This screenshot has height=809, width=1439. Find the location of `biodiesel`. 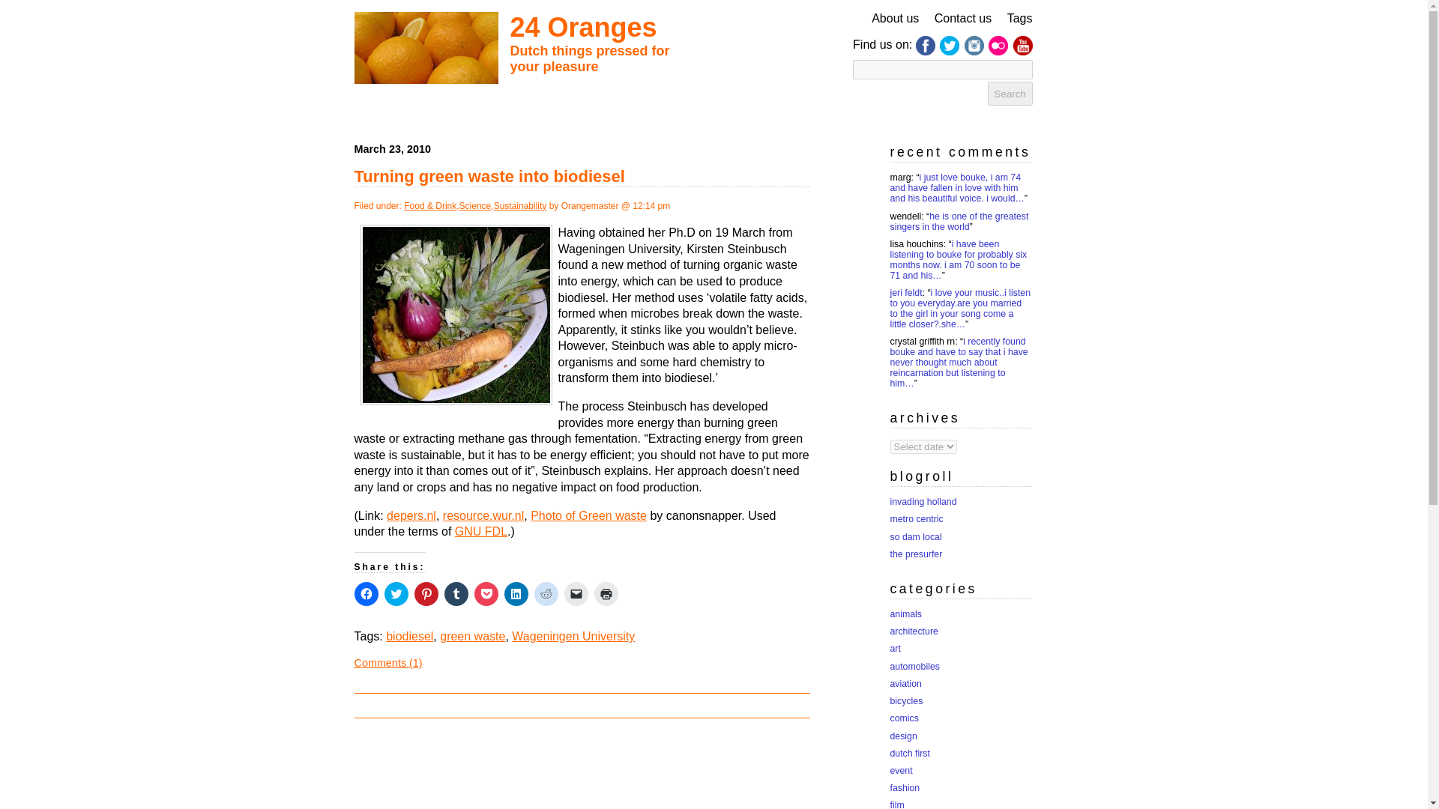

biodiesel is located at coordinates (409, 636).